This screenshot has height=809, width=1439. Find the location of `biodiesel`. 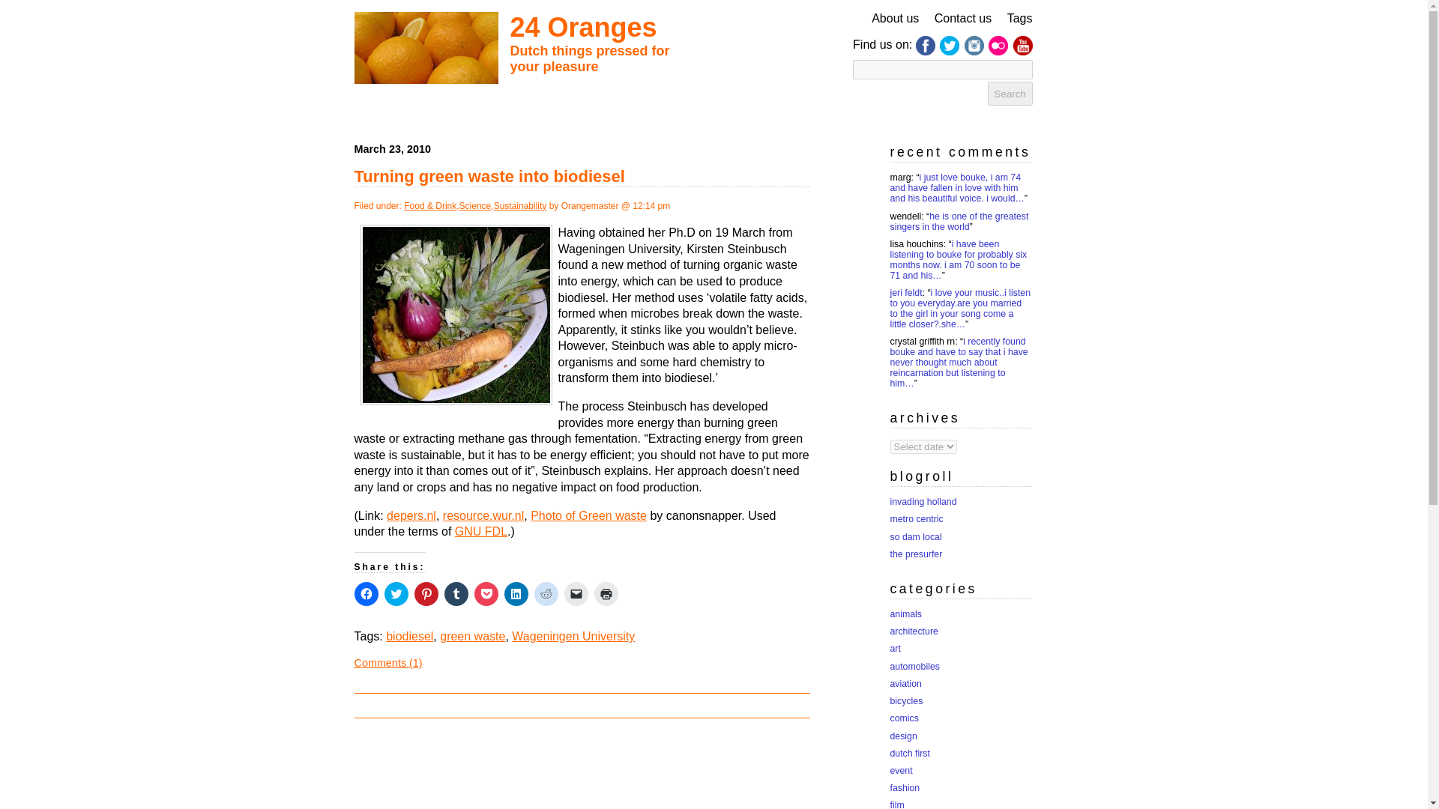

biodiesel is located at coordinates (409, 636).